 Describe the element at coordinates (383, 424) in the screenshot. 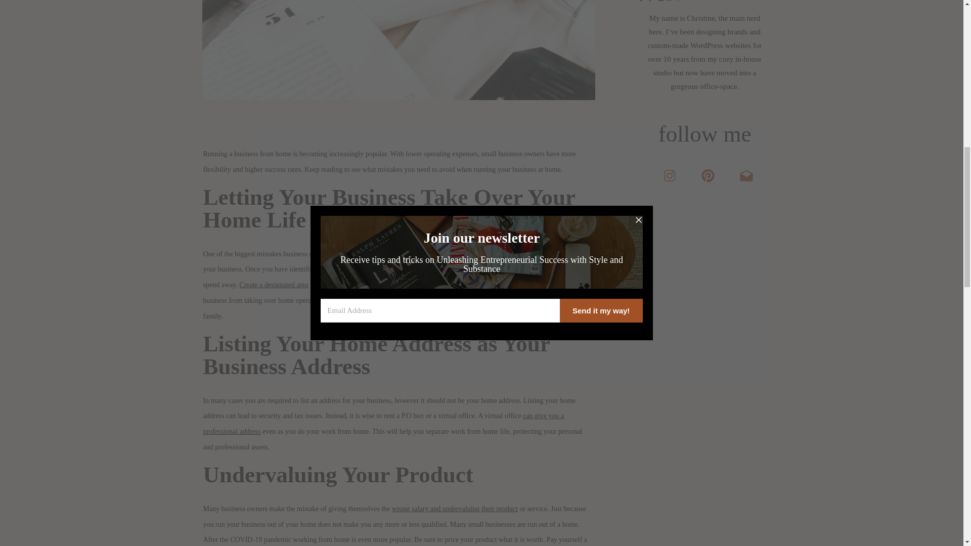

I see `can give you a professional address` at that location.